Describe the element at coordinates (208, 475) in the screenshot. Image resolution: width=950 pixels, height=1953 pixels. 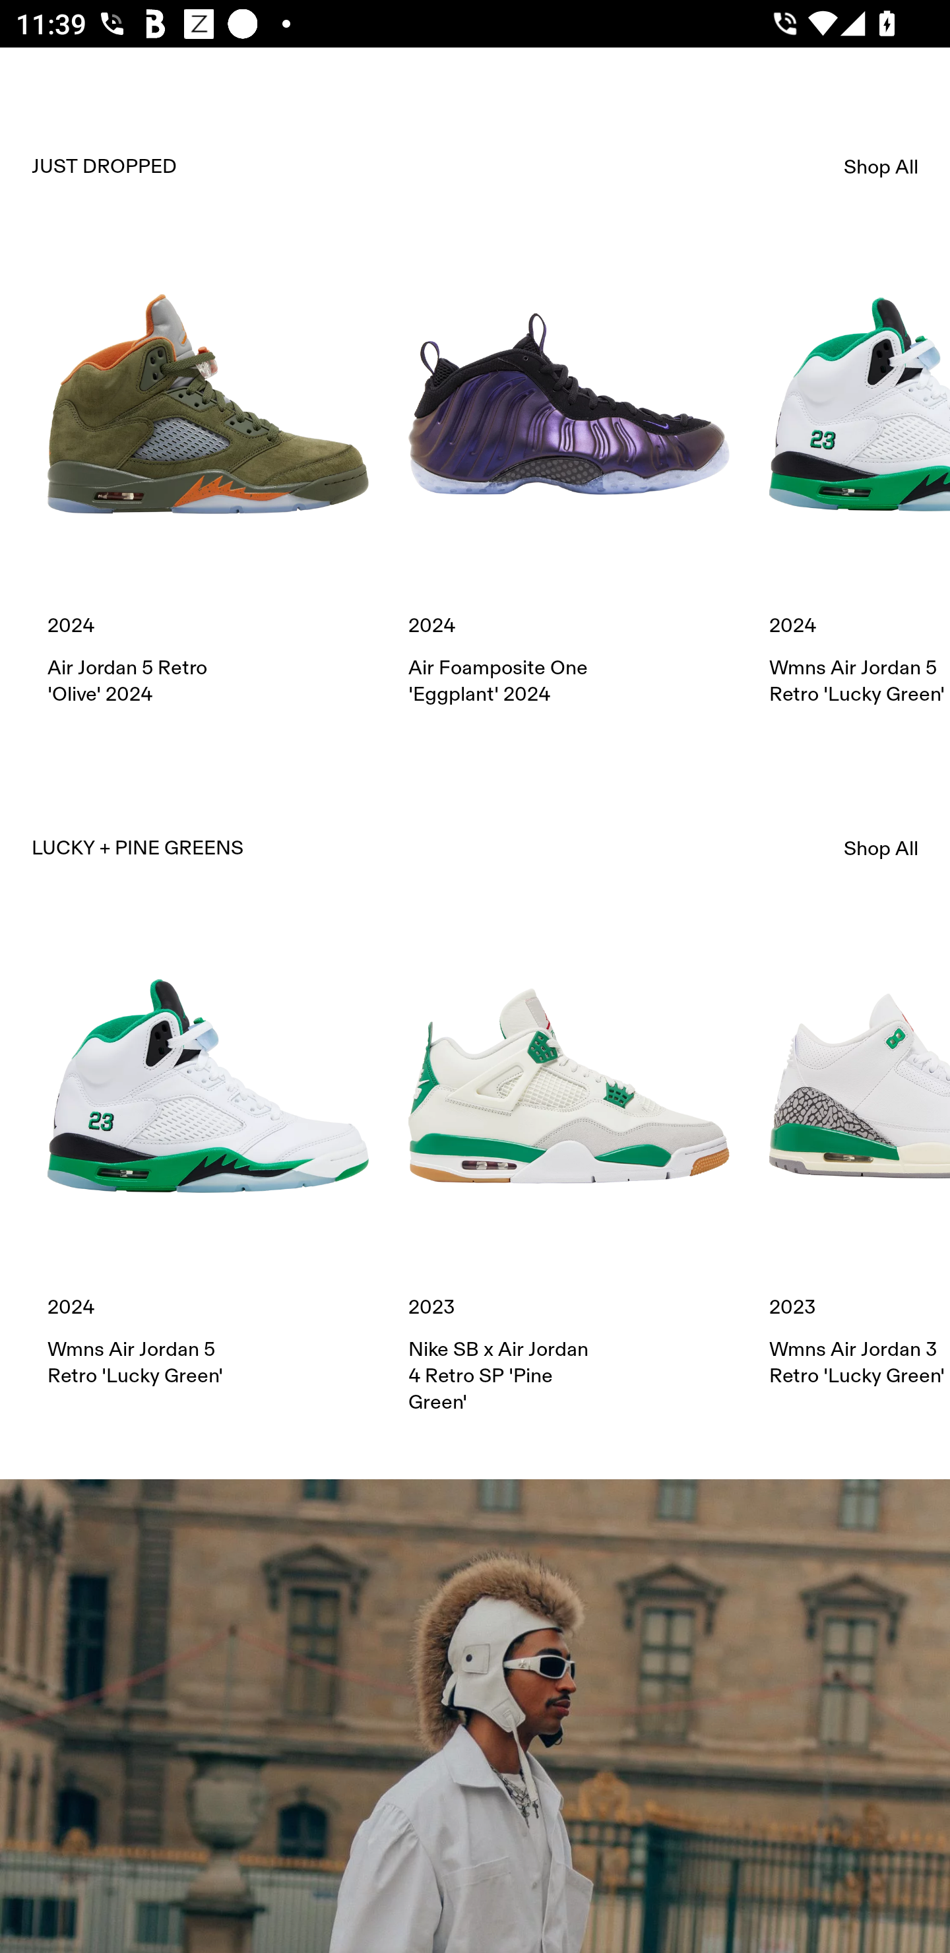
I see `2024 Air Jordan 5 Retro 'Olive' 2024` at that location.